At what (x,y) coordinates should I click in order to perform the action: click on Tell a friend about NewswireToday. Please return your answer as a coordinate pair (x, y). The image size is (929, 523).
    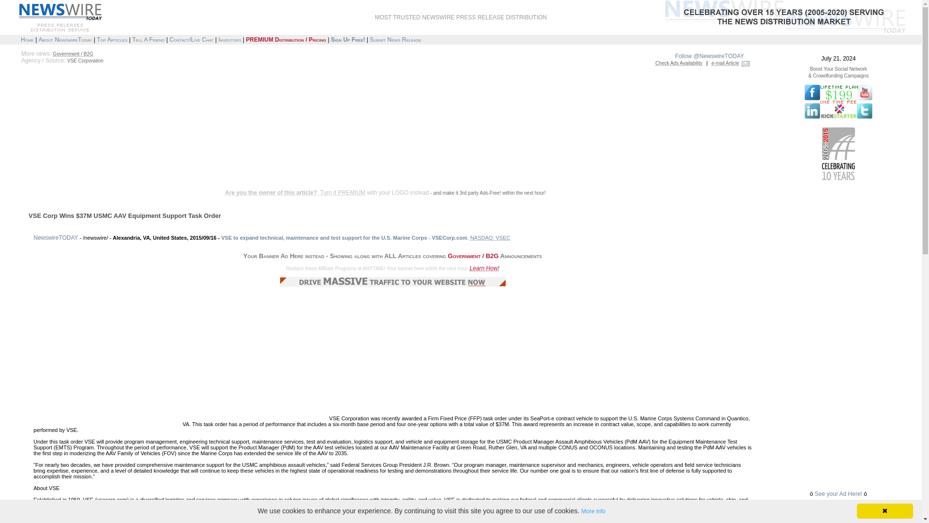
    Looking at the image, I should click on (148, 39).